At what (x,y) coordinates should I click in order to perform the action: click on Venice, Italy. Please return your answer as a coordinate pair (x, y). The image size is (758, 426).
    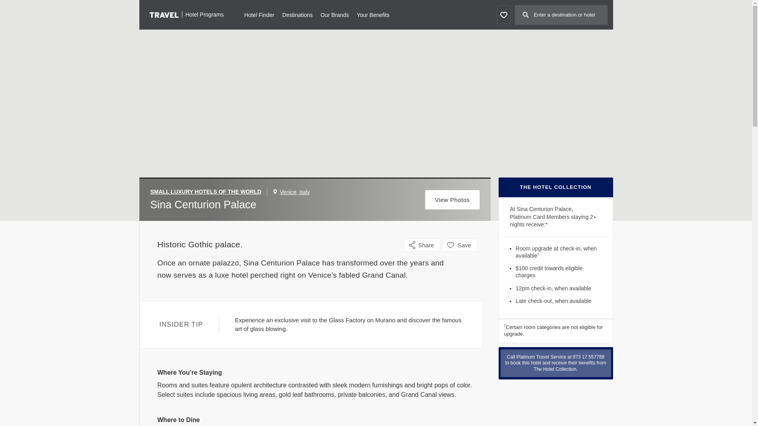
    Looking at the image, I should click on (295, 192).